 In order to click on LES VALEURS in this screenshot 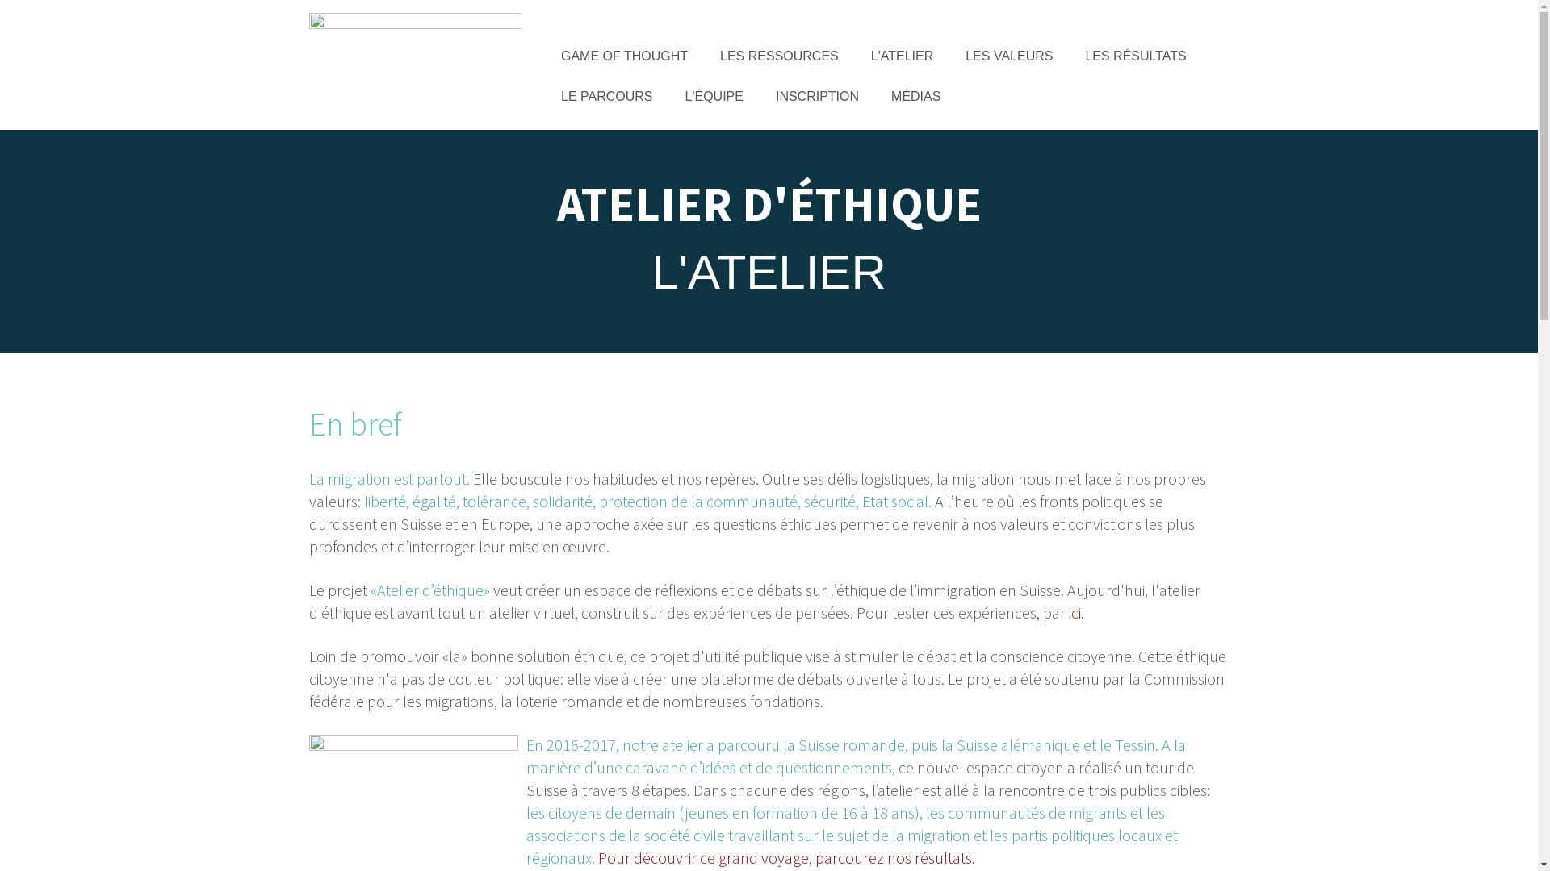, I will do `click(1009, 56)`.